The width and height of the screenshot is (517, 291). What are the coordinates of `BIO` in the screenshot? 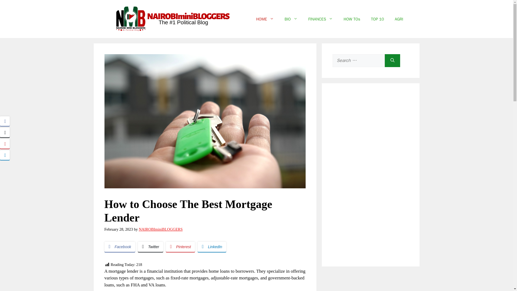 It's located at (291, 19).